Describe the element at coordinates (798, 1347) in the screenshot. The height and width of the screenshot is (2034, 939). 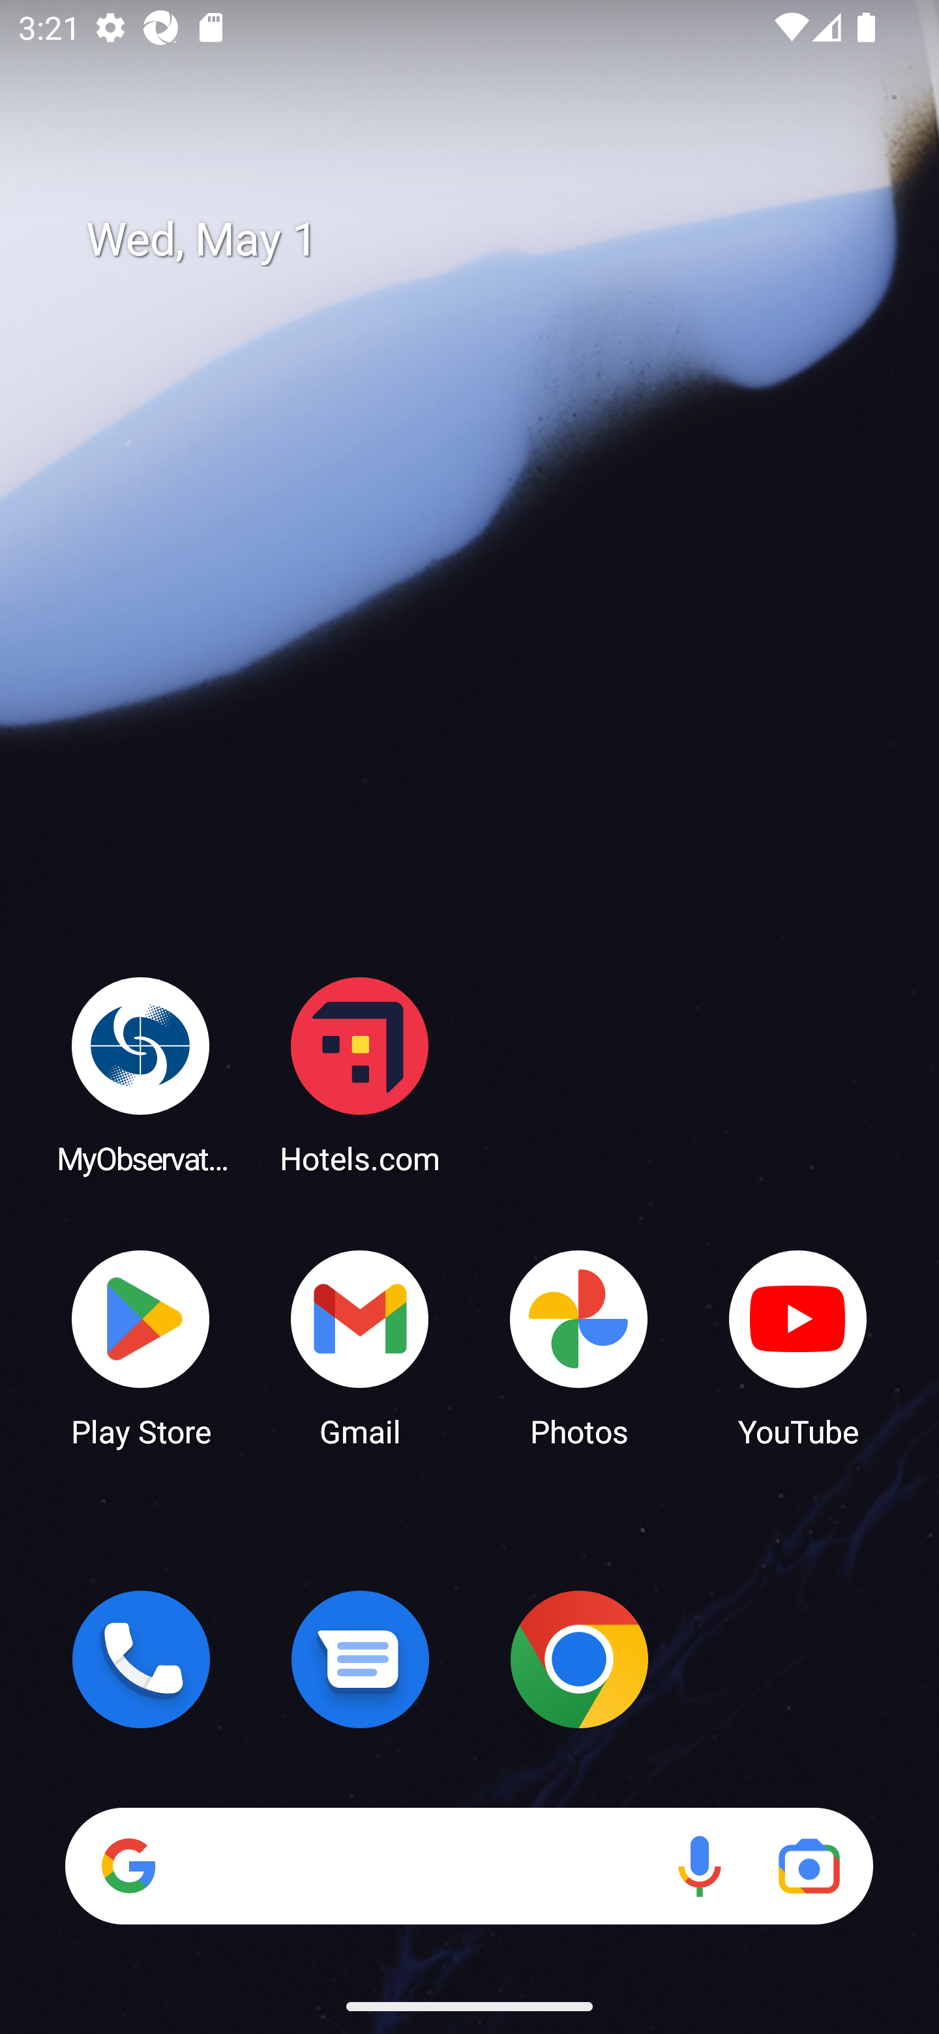
I see `YouTube` at that location.